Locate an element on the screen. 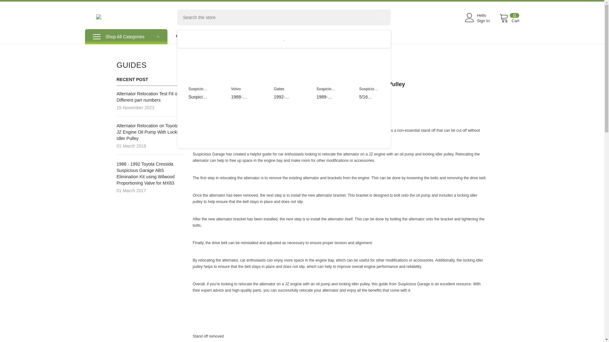 This screenshot has width=609, height=342. volvo is located at coordinates (236, 89).